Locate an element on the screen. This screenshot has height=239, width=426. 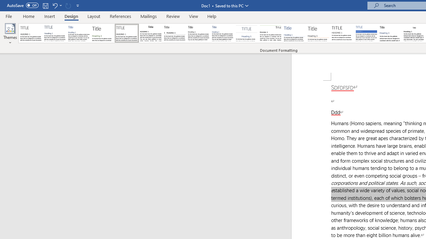
Basic (Elegant) is located at coordinates (55, 33).